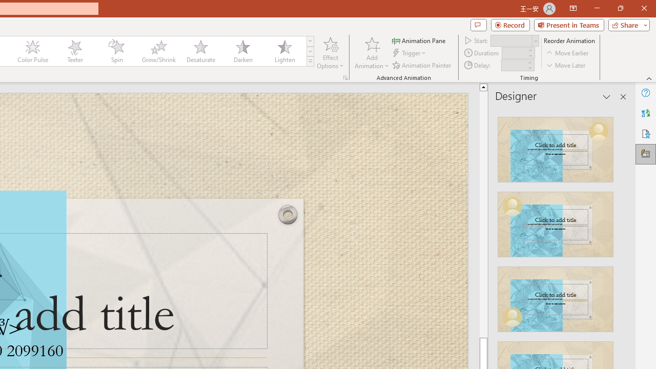  I want to click on Move Later, so click(566, 65).